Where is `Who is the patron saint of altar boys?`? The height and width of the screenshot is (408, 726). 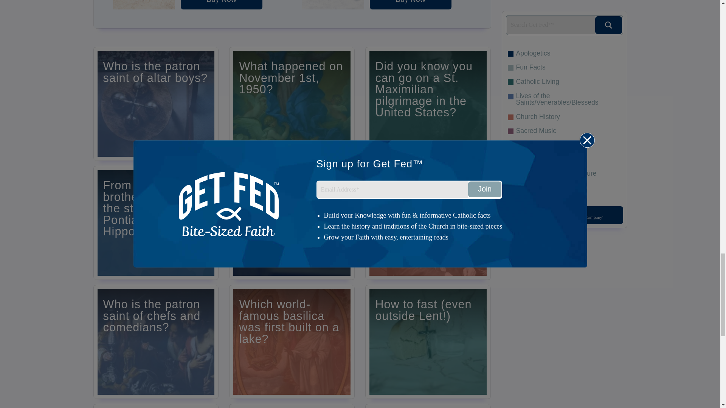
Who is the patron saint of altar boys? is located at coordinates (156, 104).